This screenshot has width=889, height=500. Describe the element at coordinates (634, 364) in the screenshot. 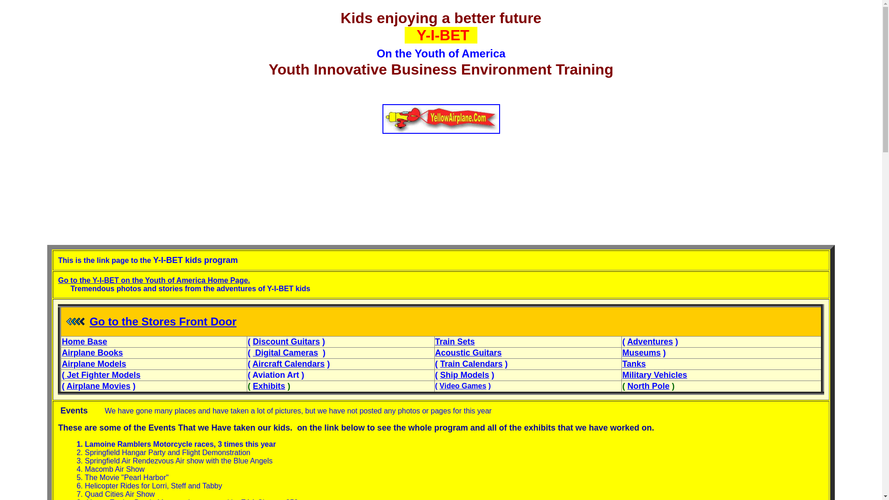

I see `Tanks` at that location.